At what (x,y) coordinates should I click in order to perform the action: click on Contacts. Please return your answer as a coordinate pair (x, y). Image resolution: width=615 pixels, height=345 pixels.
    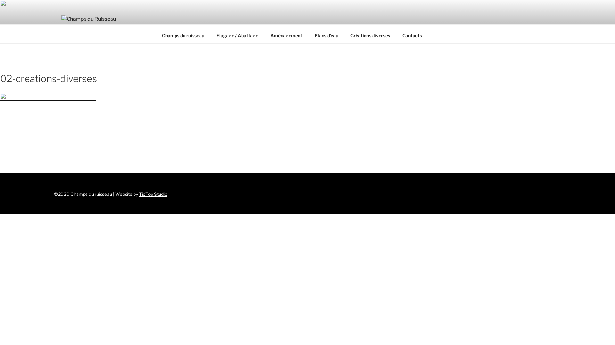
    Looking at the image, I should click on (412, 36).